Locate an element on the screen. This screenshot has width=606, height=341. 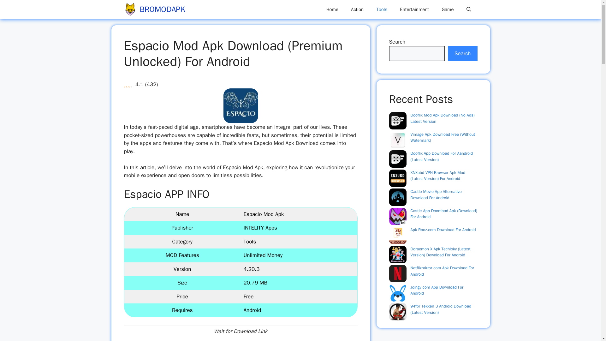
Search is located at coordinates (462, 54).